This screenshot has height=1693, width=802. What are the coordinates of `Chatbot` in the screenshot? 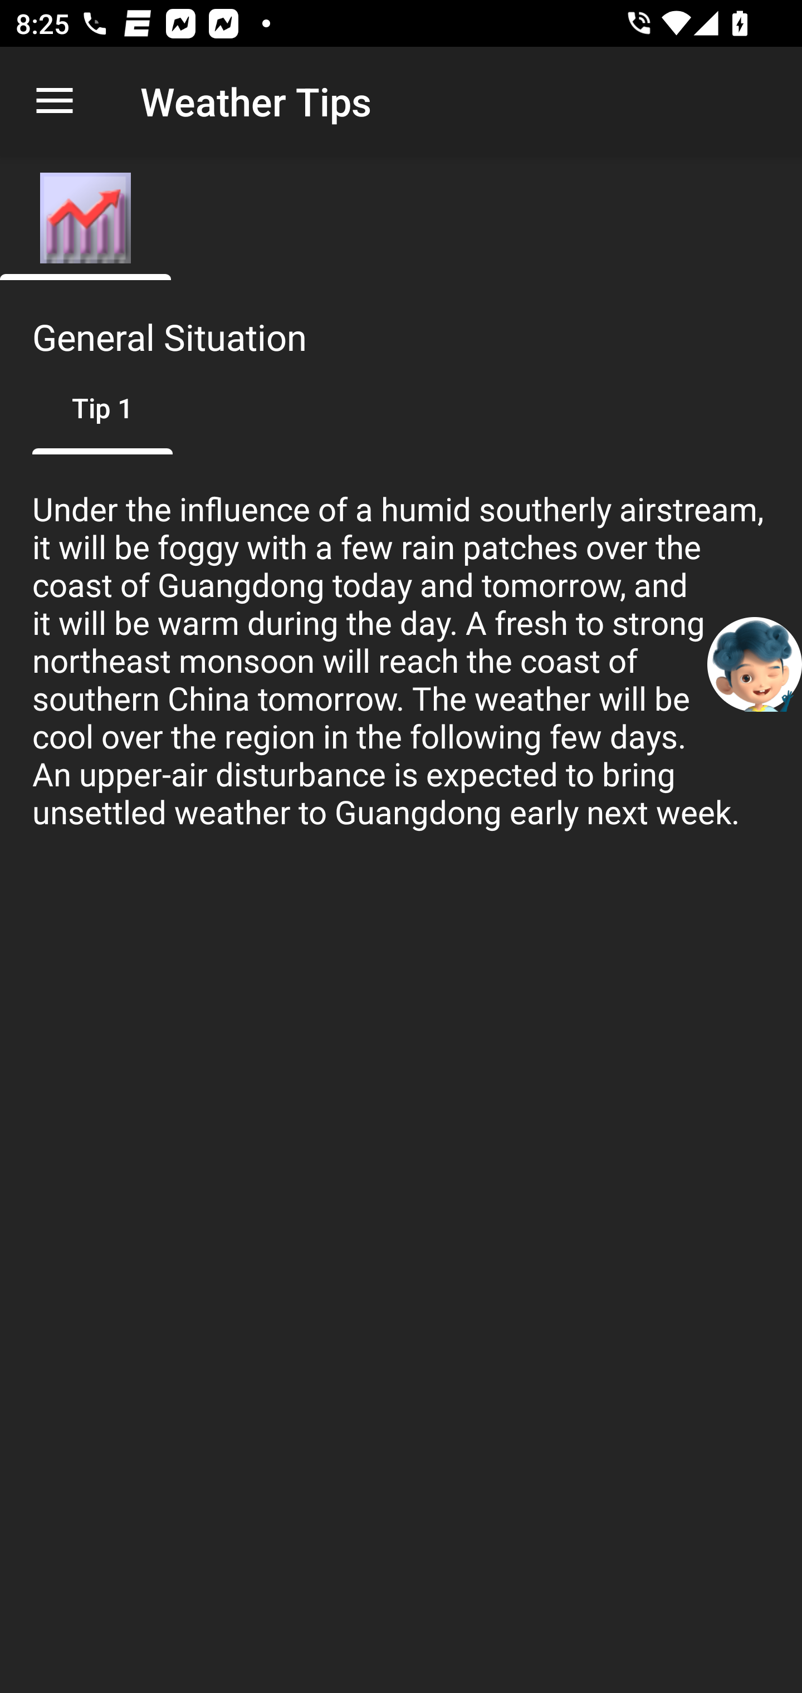 It's located at (755, 663).